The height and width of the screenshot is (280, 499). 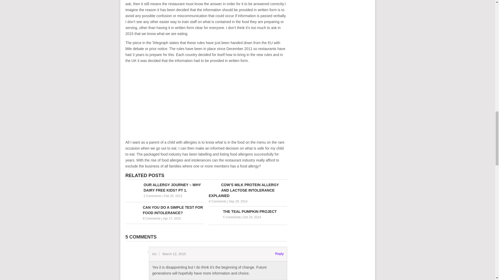 I want to click on The Teal Pumpkin Project, so click(x=248, y=212).